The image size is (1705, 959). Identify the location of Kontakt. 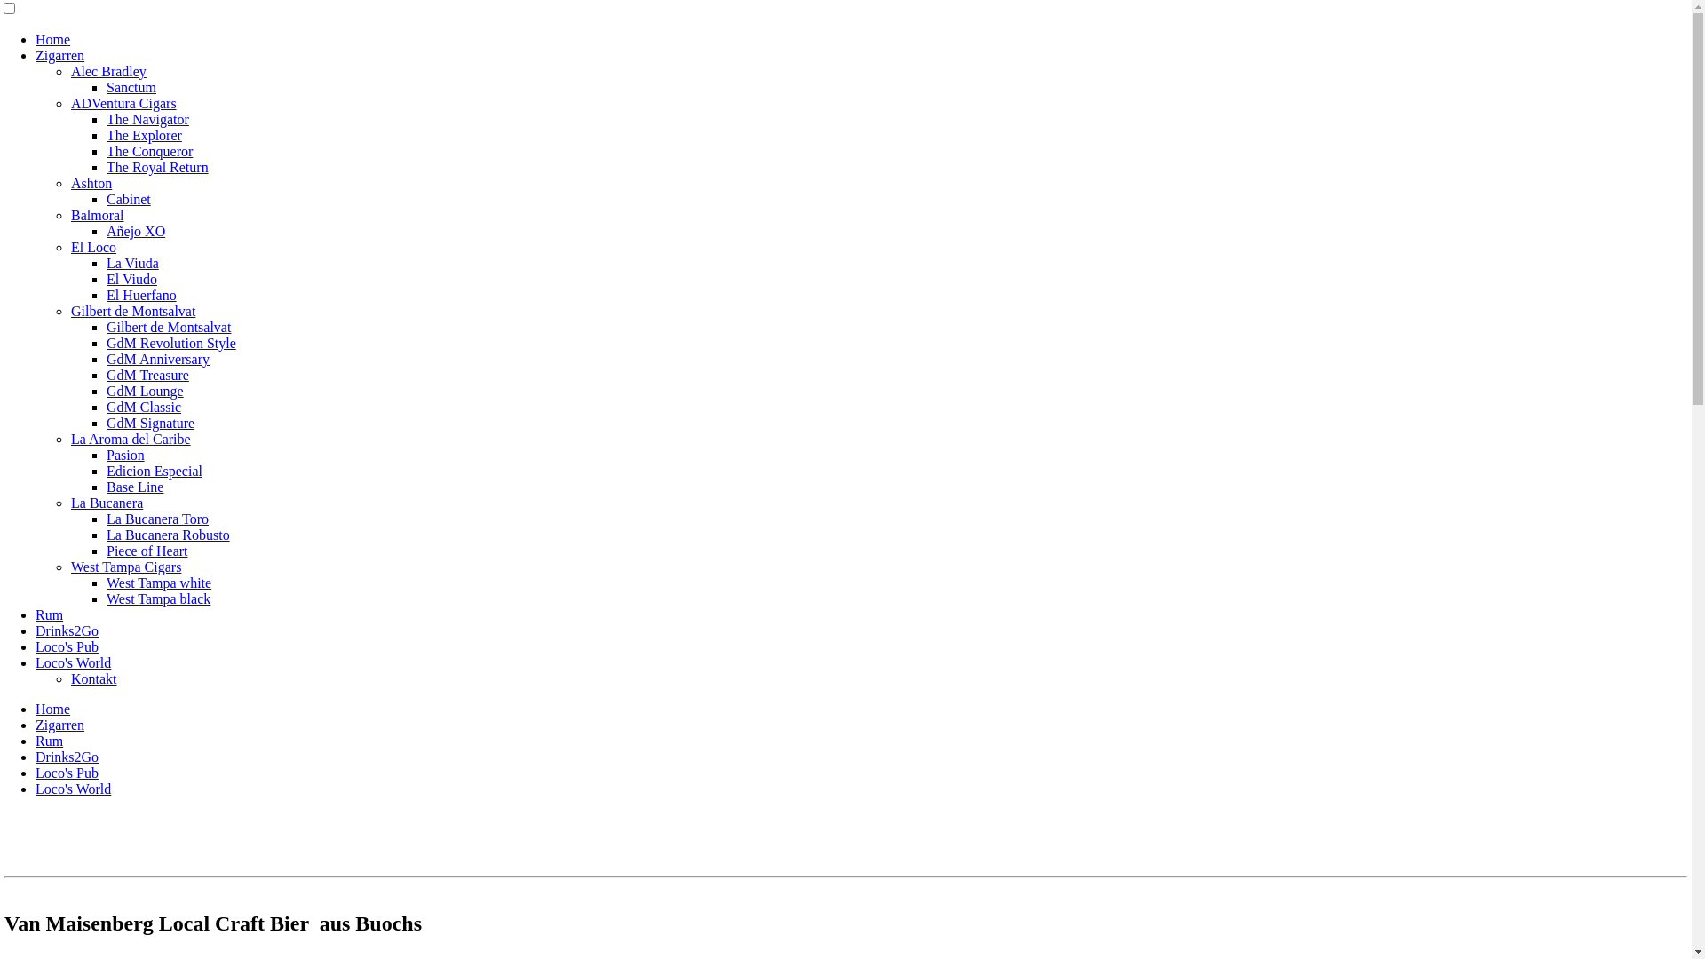
(94, 678).